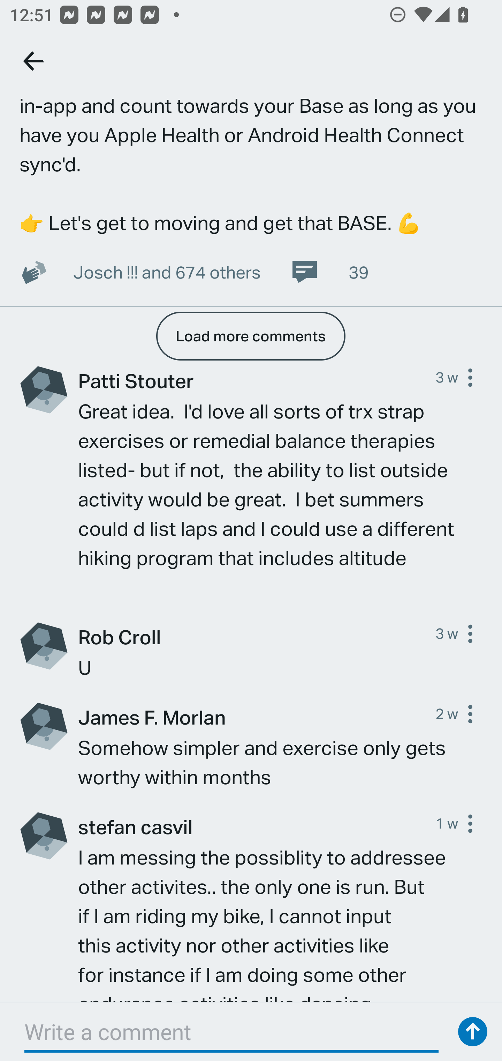 This screenshot has height=1061, width=502. What do you see at coordinates (257, 380) in the screenshot?
I see `Patti Stouter` at bounding box center [257, 380].